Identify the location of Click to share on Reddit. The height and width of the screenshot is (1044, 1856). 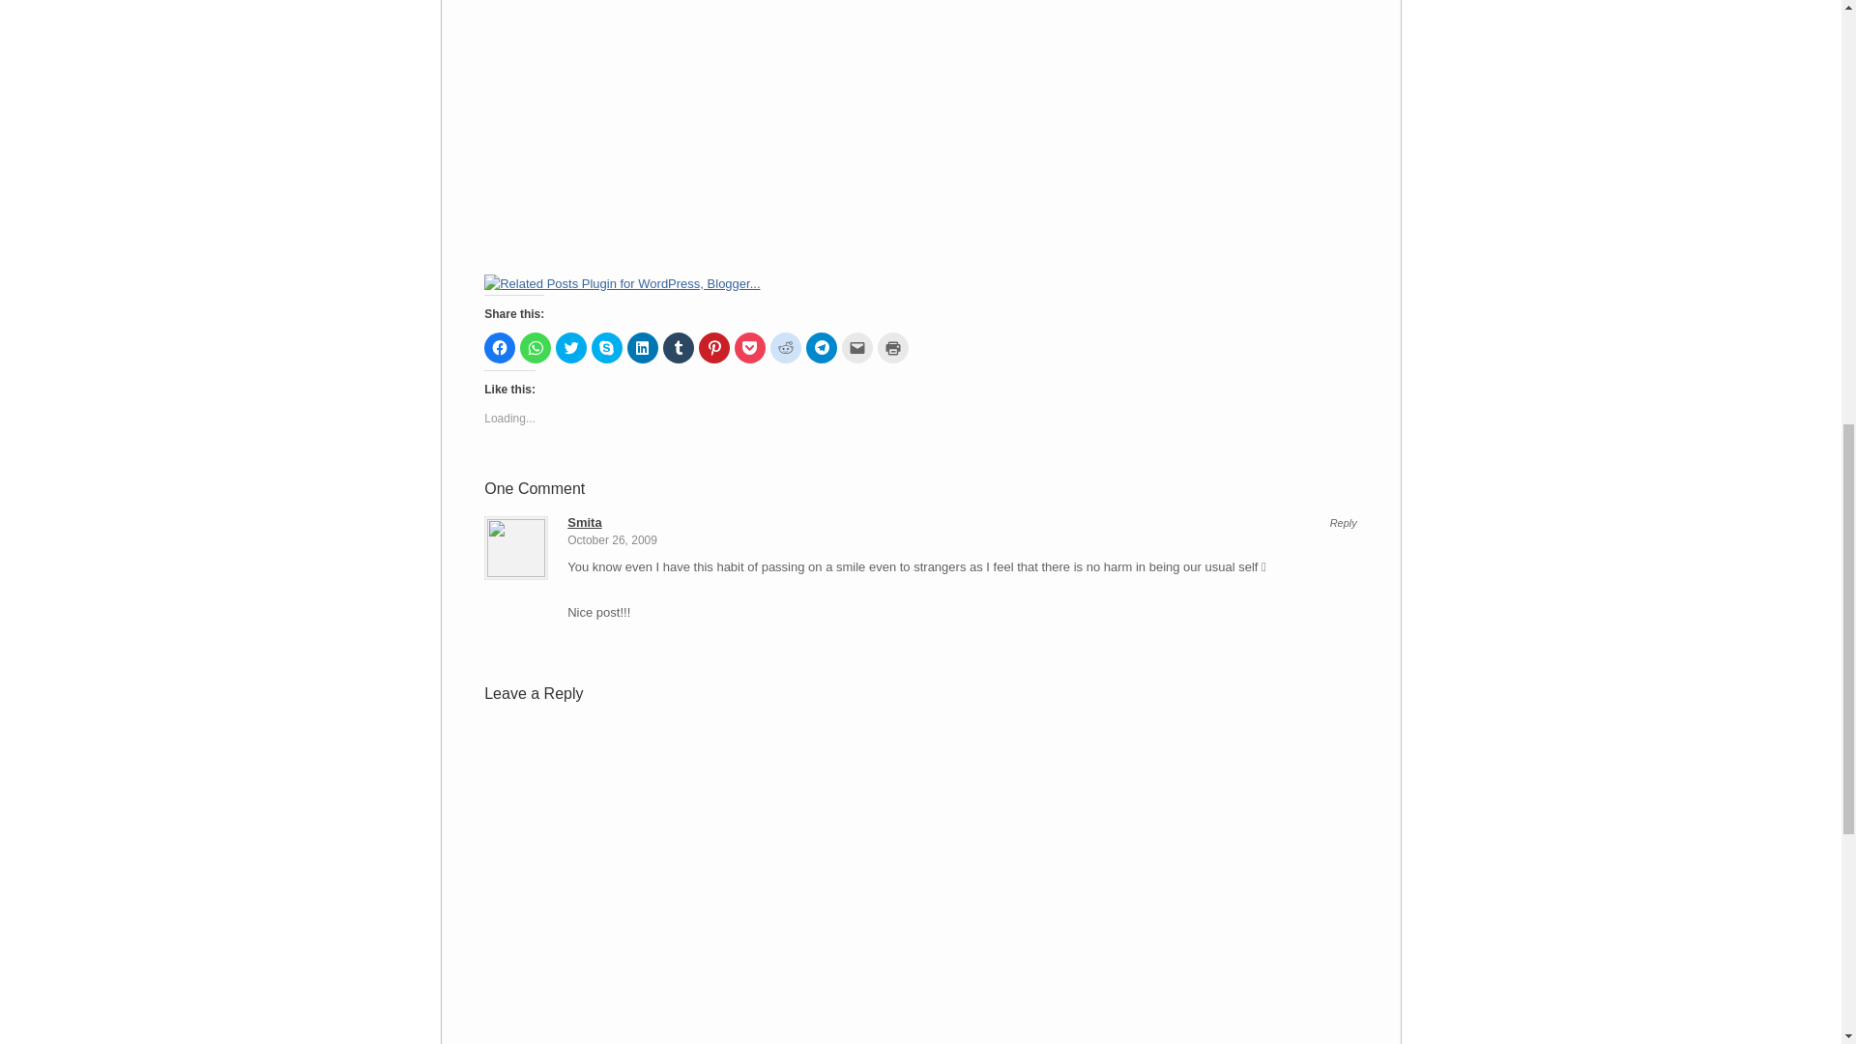
(785, 348).